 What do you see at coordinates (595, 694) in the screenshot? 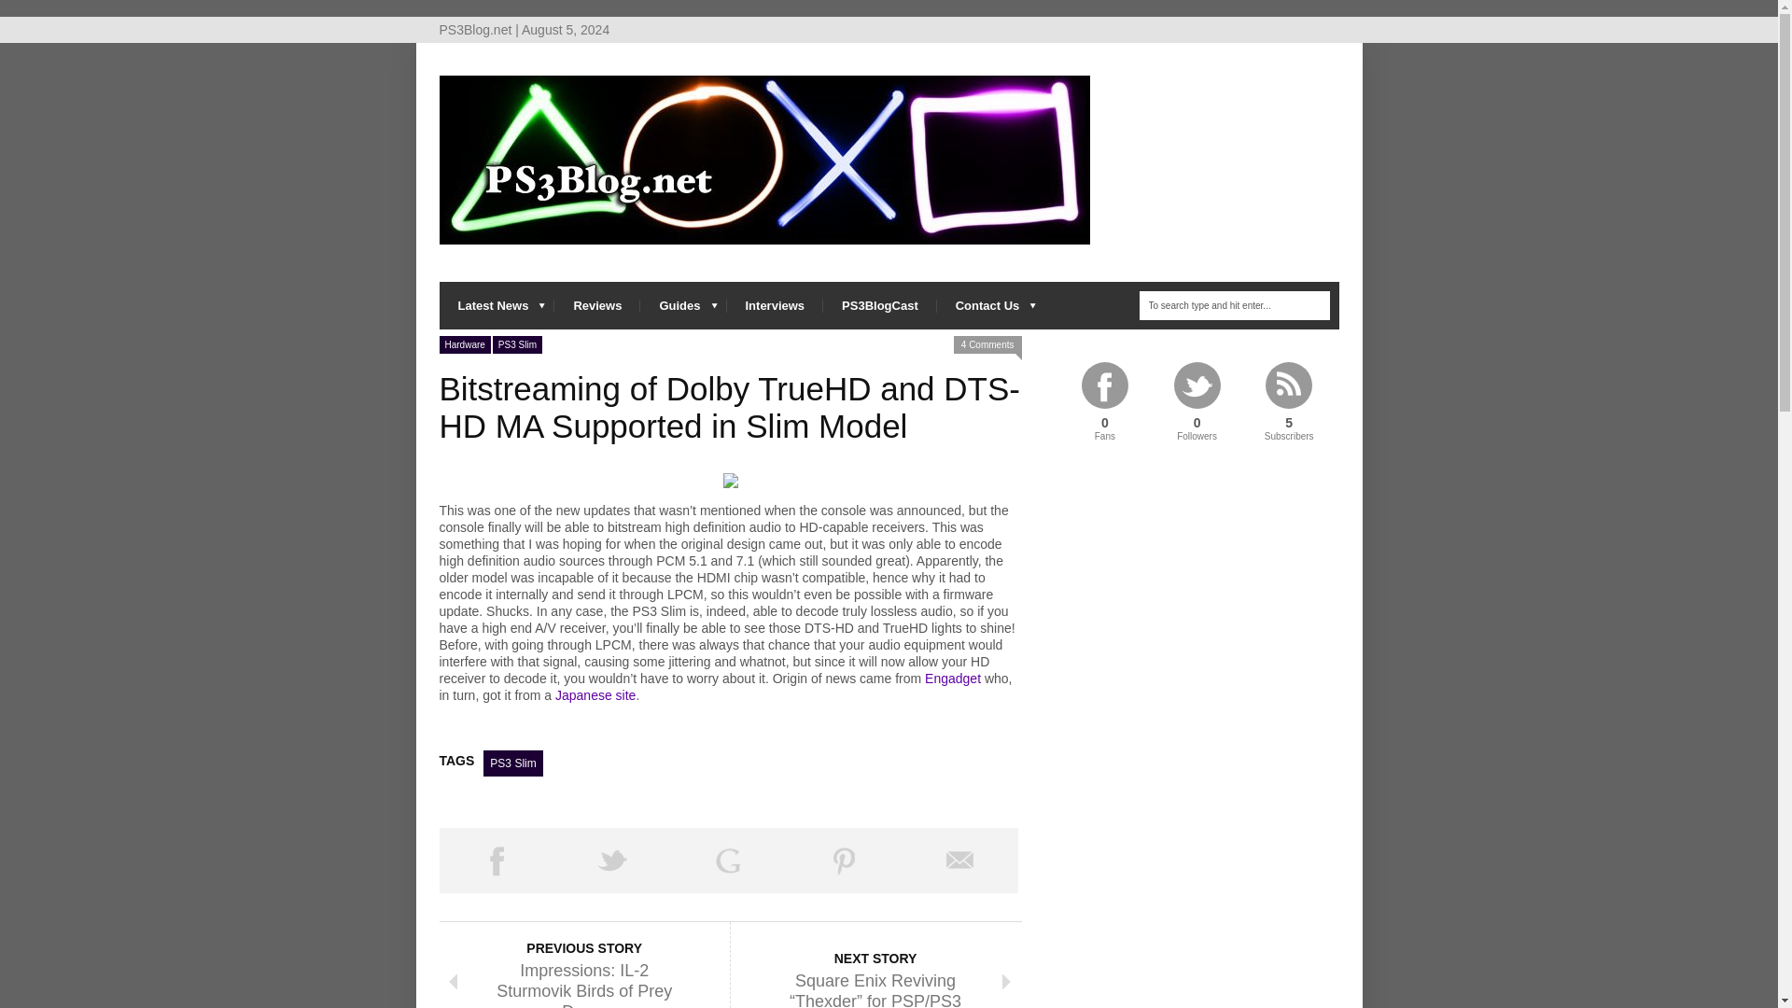
I see `Japanese site` at bounding box center [595, 694].